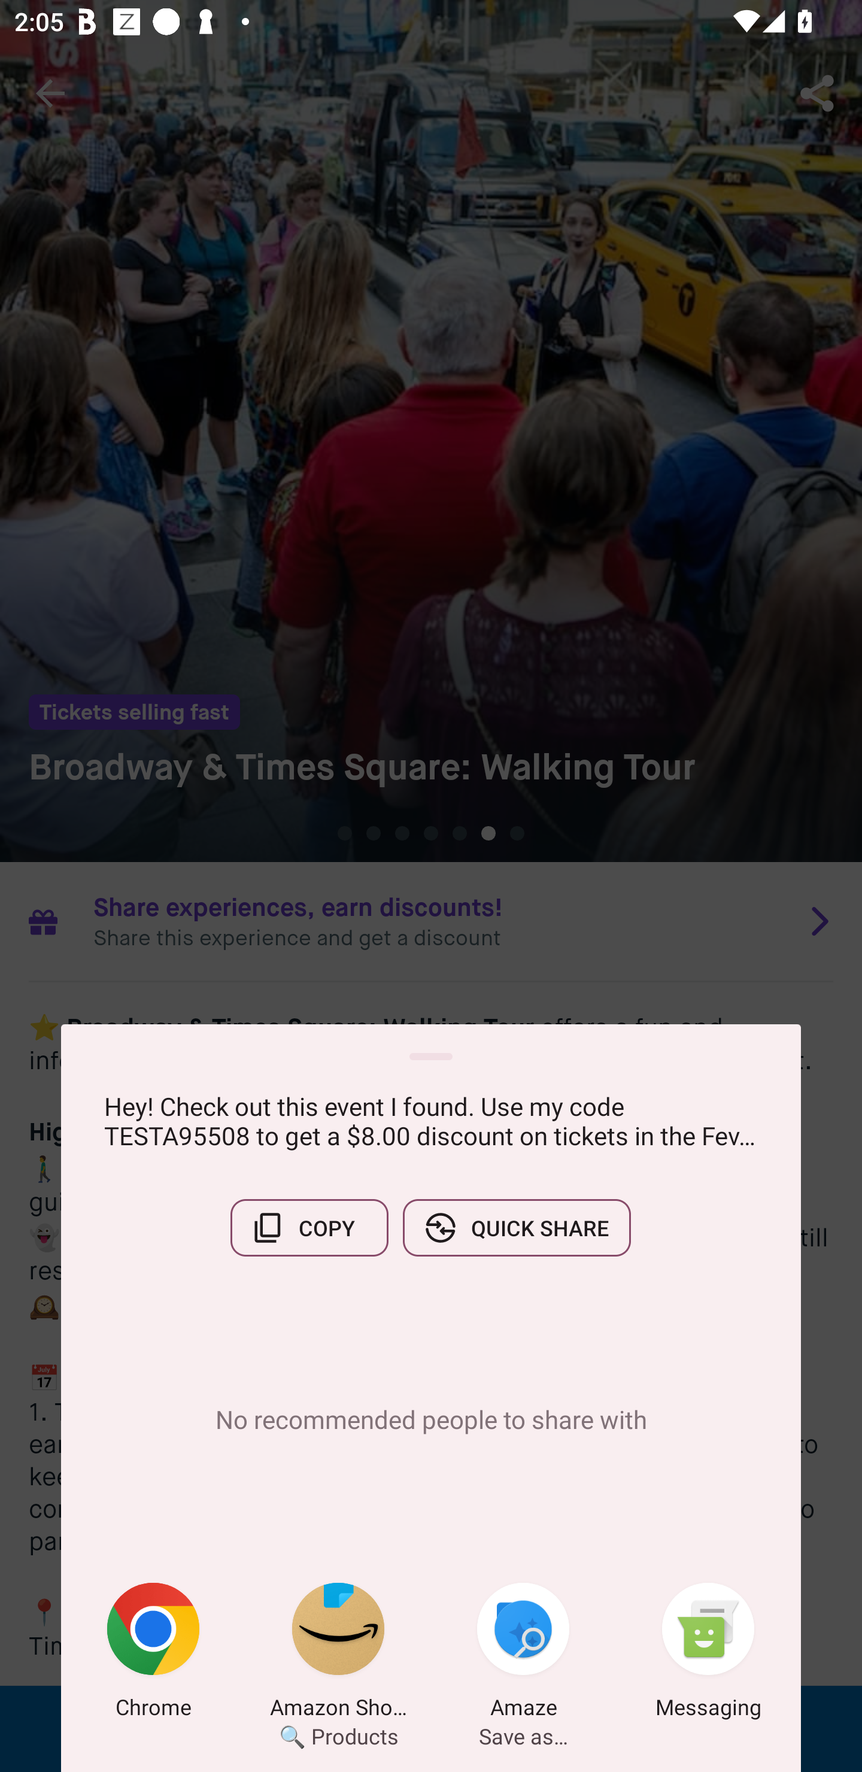 The image size is (862, 1772). Describe the element at coordinates (153, 1654) in the screenshot. I see `Chrome` at that location.